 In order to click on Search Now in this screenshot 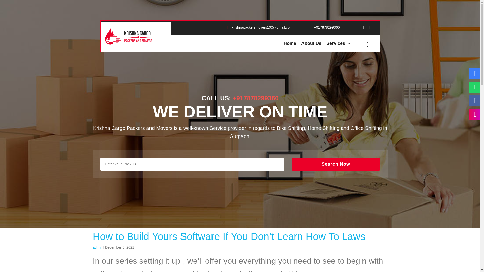, I will do `click(336, 164)`.